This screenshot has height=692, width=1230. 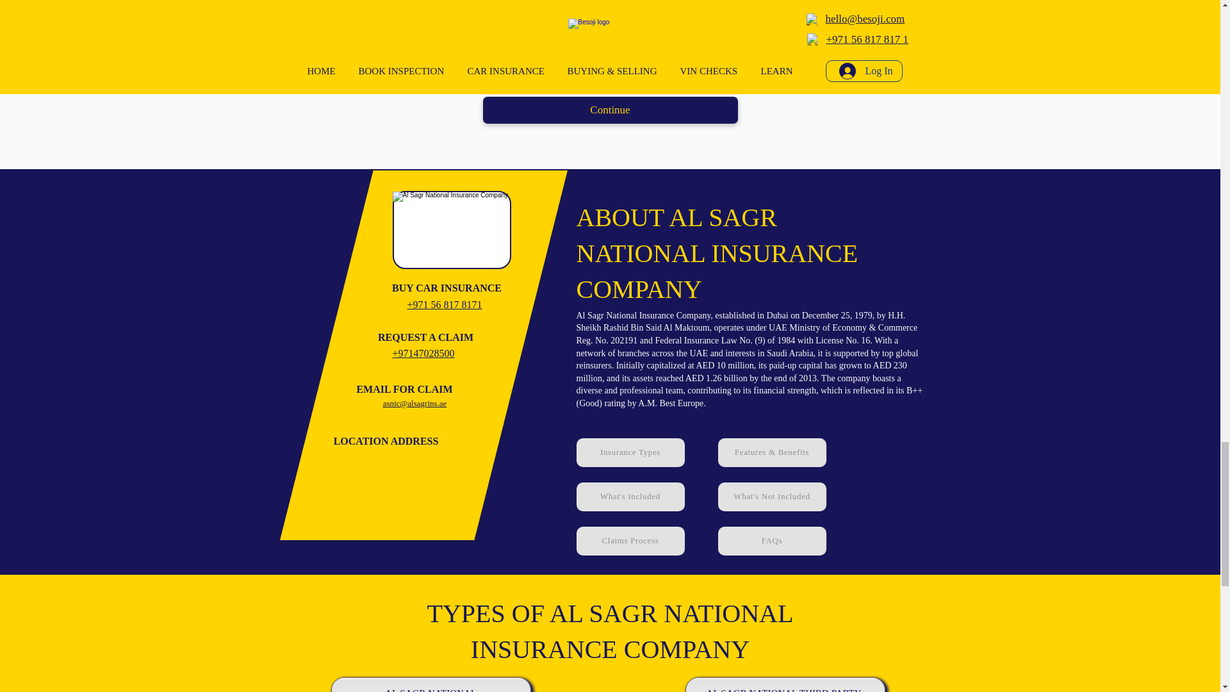 What do you see at coordinates (630, 497) in the screenshot?
I see `What's Included` at bounding box center [630, 497].